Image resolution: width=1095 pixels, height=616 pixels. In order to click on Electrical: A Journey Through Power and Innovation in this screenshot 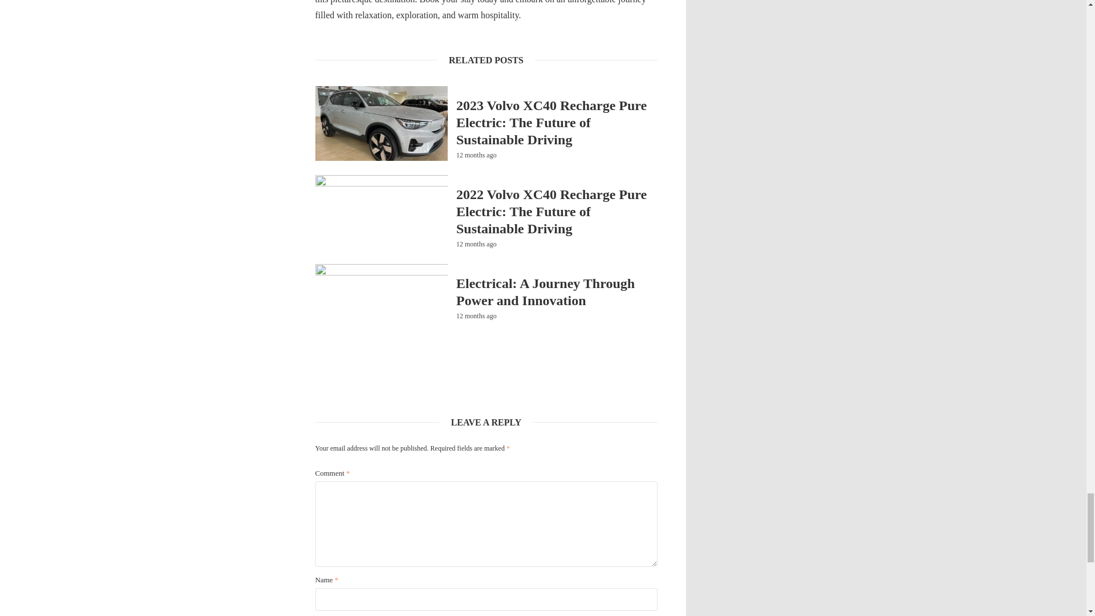, I will do `click(557, 292)`.